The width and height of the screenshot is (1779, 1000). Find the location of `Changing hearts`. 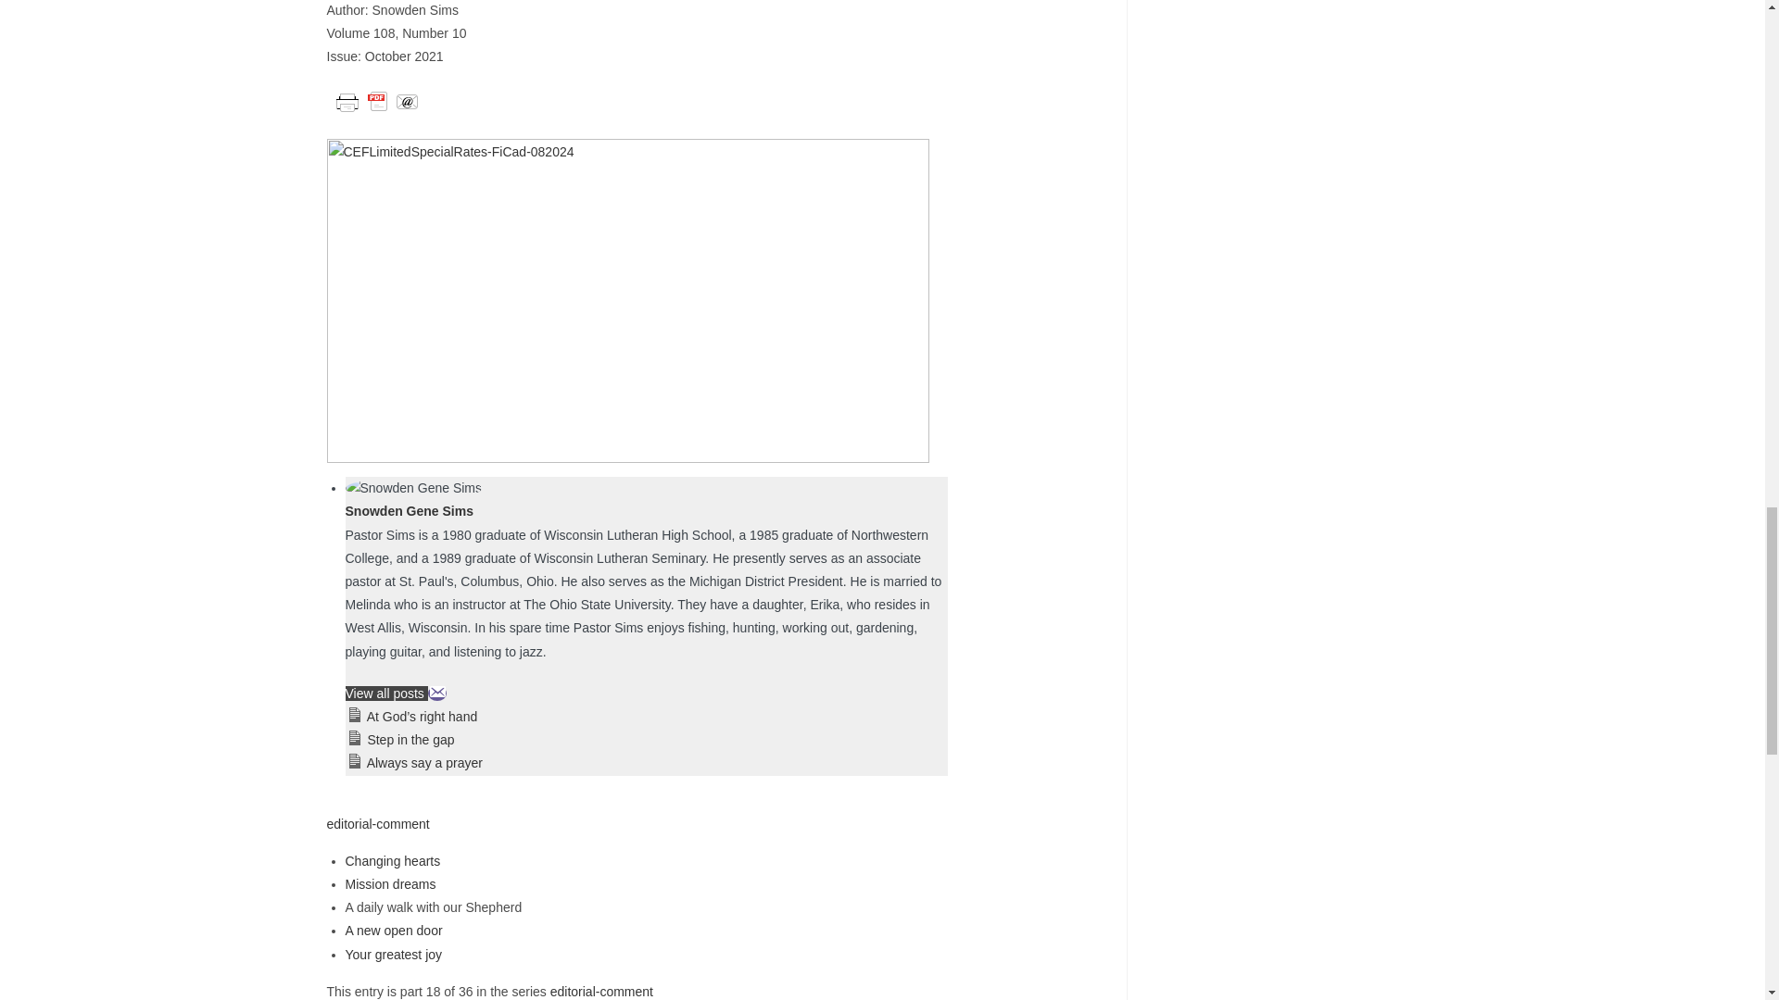

Changing hearts is located at coordinates (392, 861).